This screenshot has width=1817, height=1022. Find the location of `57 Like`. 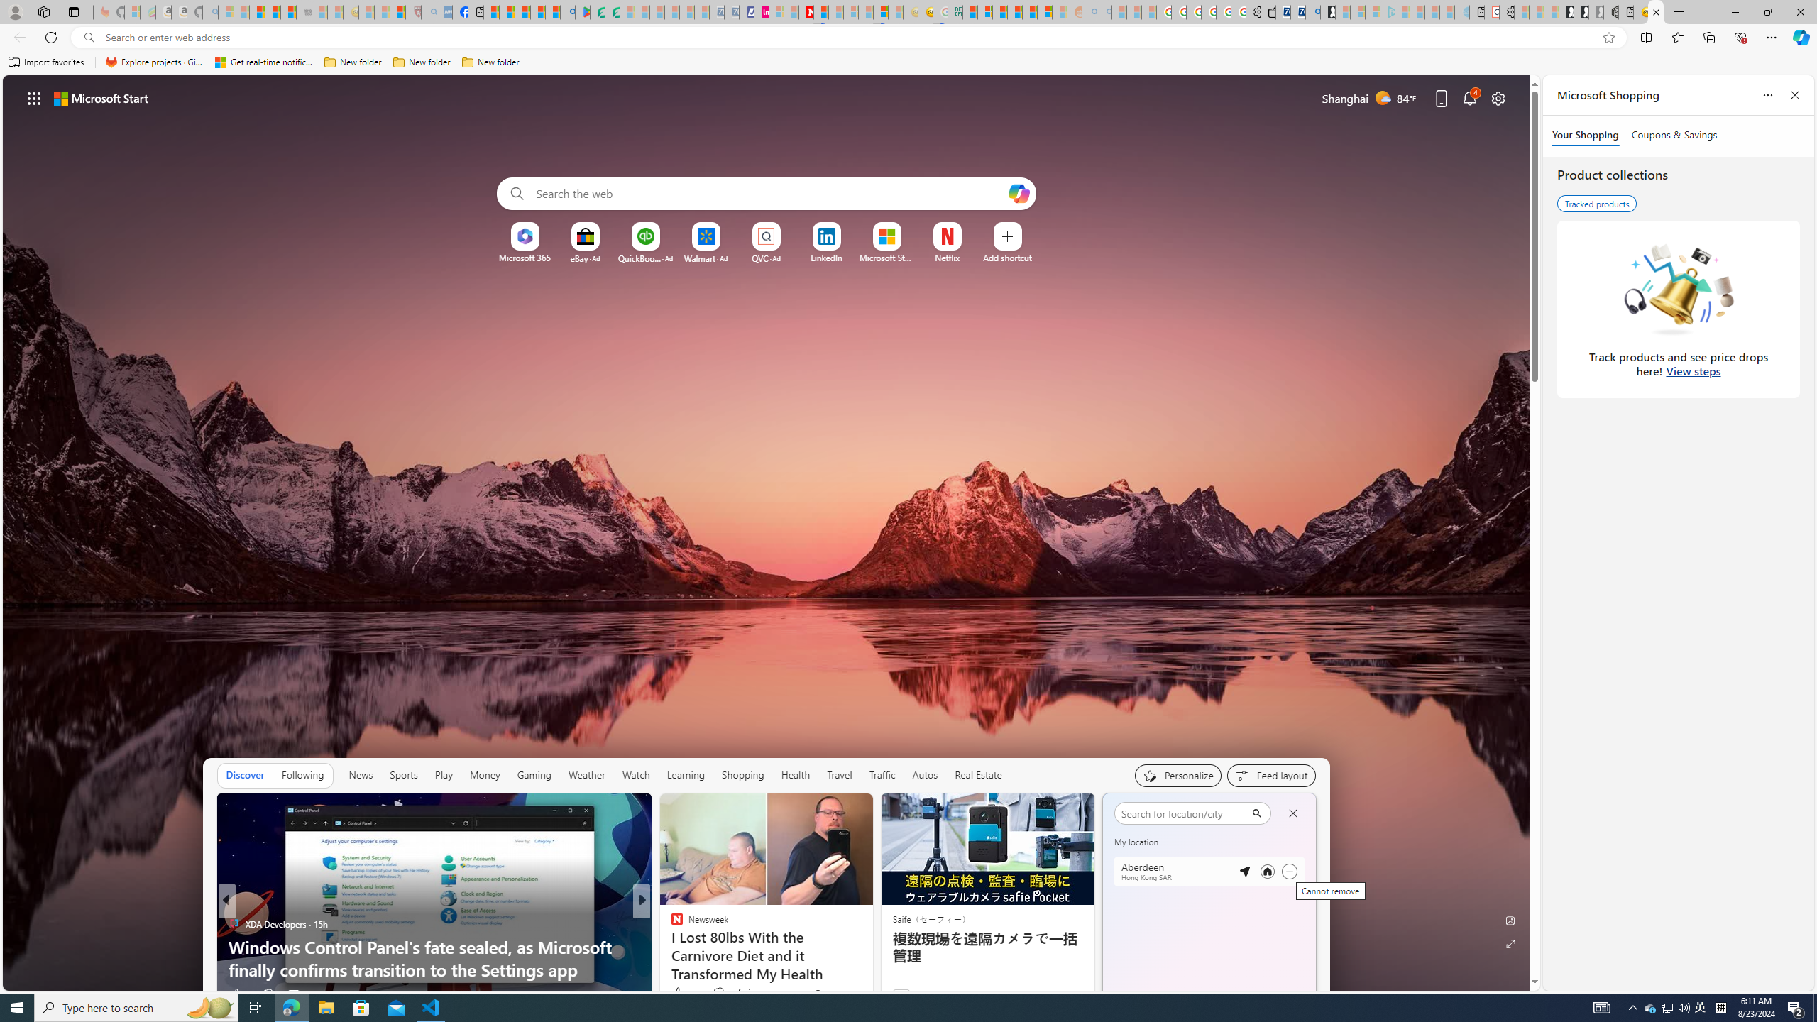

57 Like is located at coordinates (679, 994).